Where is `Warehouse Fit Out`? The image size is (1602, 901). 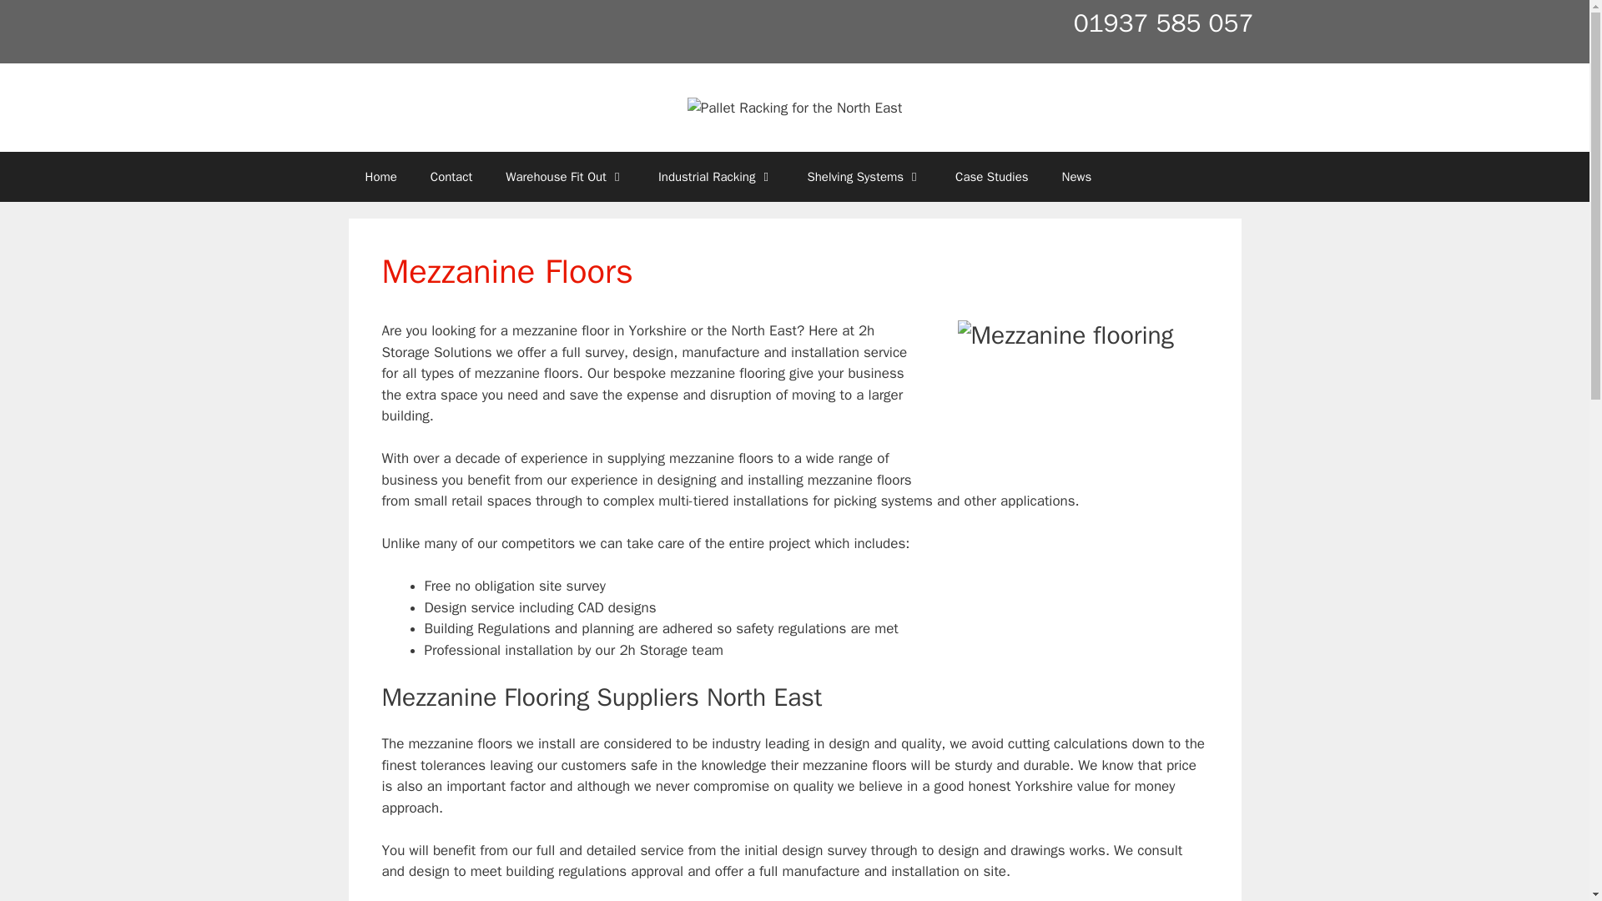 Warehouse Fit Out is located at coordinates (565, 177).